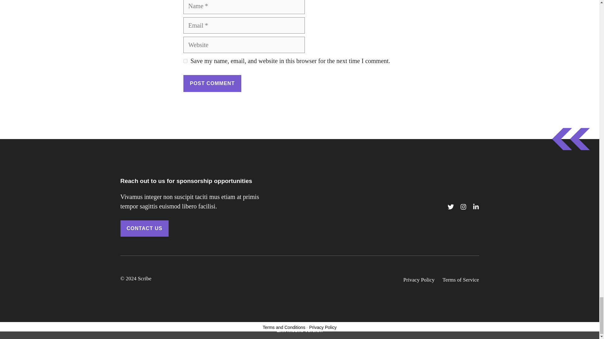 Image resolution: width=604 pixels, height=339 pixels. What do you see at coordinates (212, 83) in the screenshot?
I see `Post Comment` at bounding box center [212, 83].